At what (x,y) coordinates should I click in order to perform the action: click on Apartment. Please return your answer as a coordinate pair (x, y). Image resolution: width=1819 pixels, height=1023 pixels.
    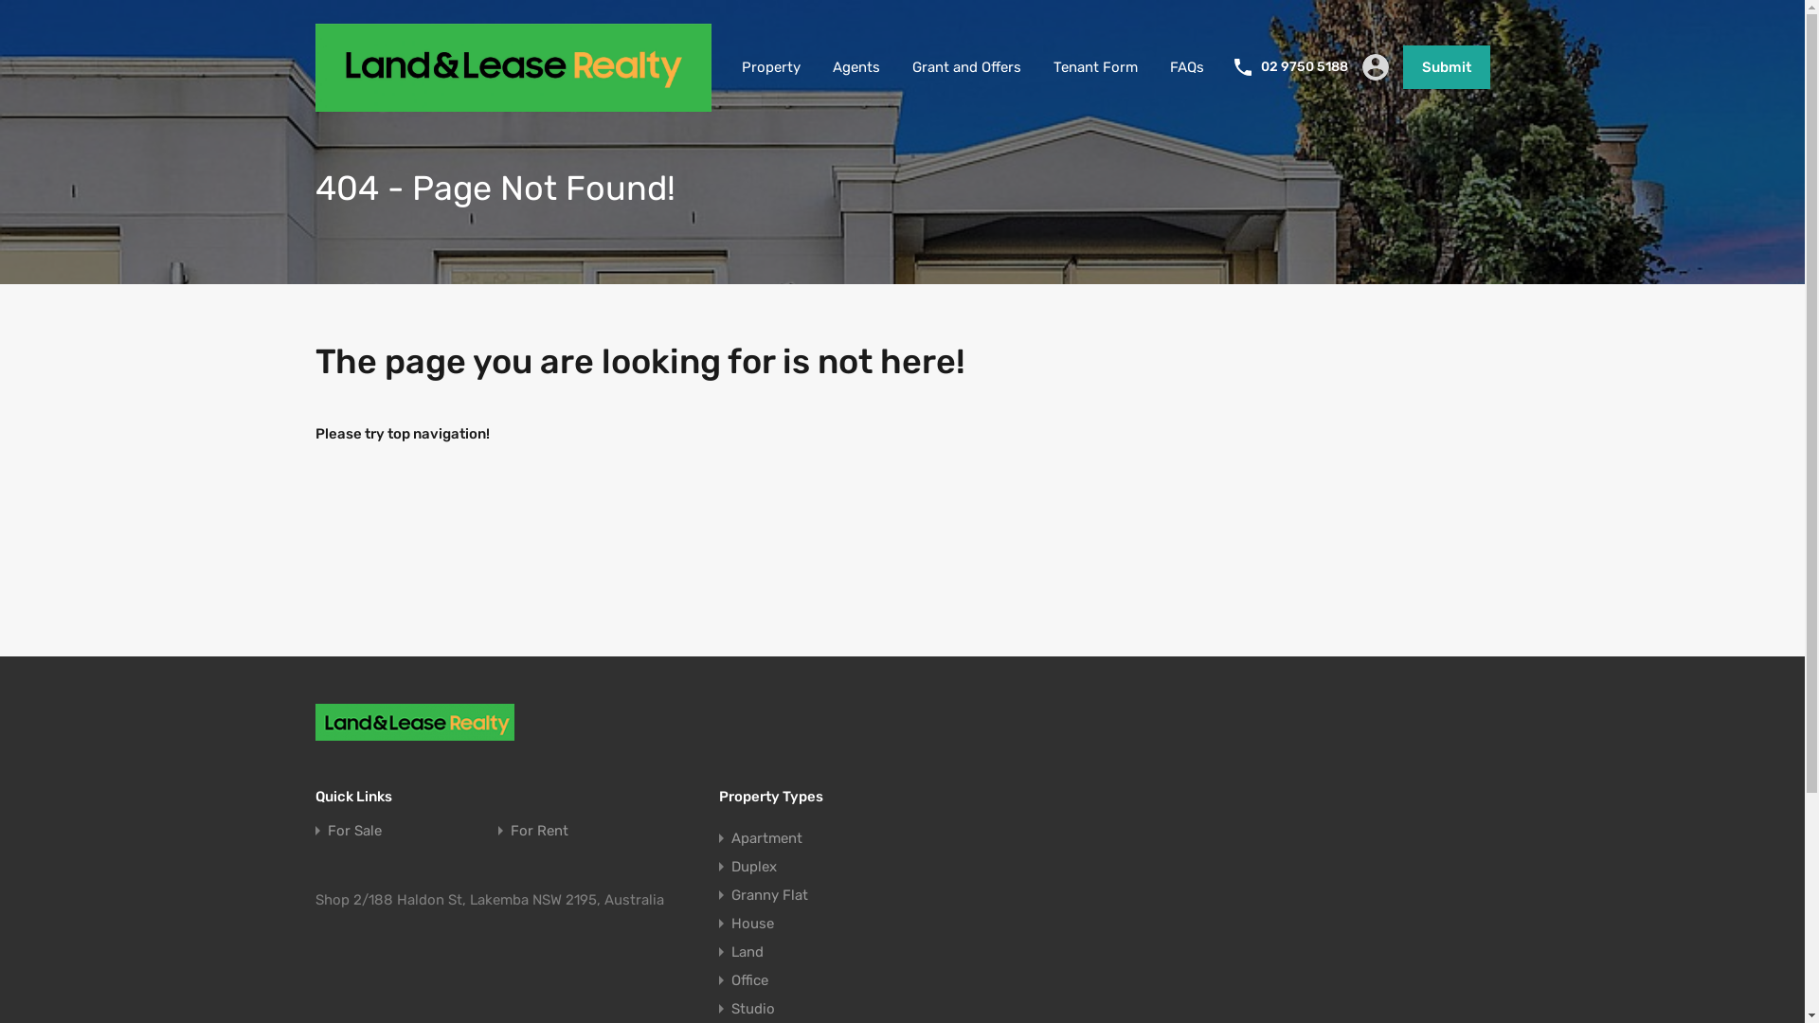
    Looking at the image, I should click on (767, 838).